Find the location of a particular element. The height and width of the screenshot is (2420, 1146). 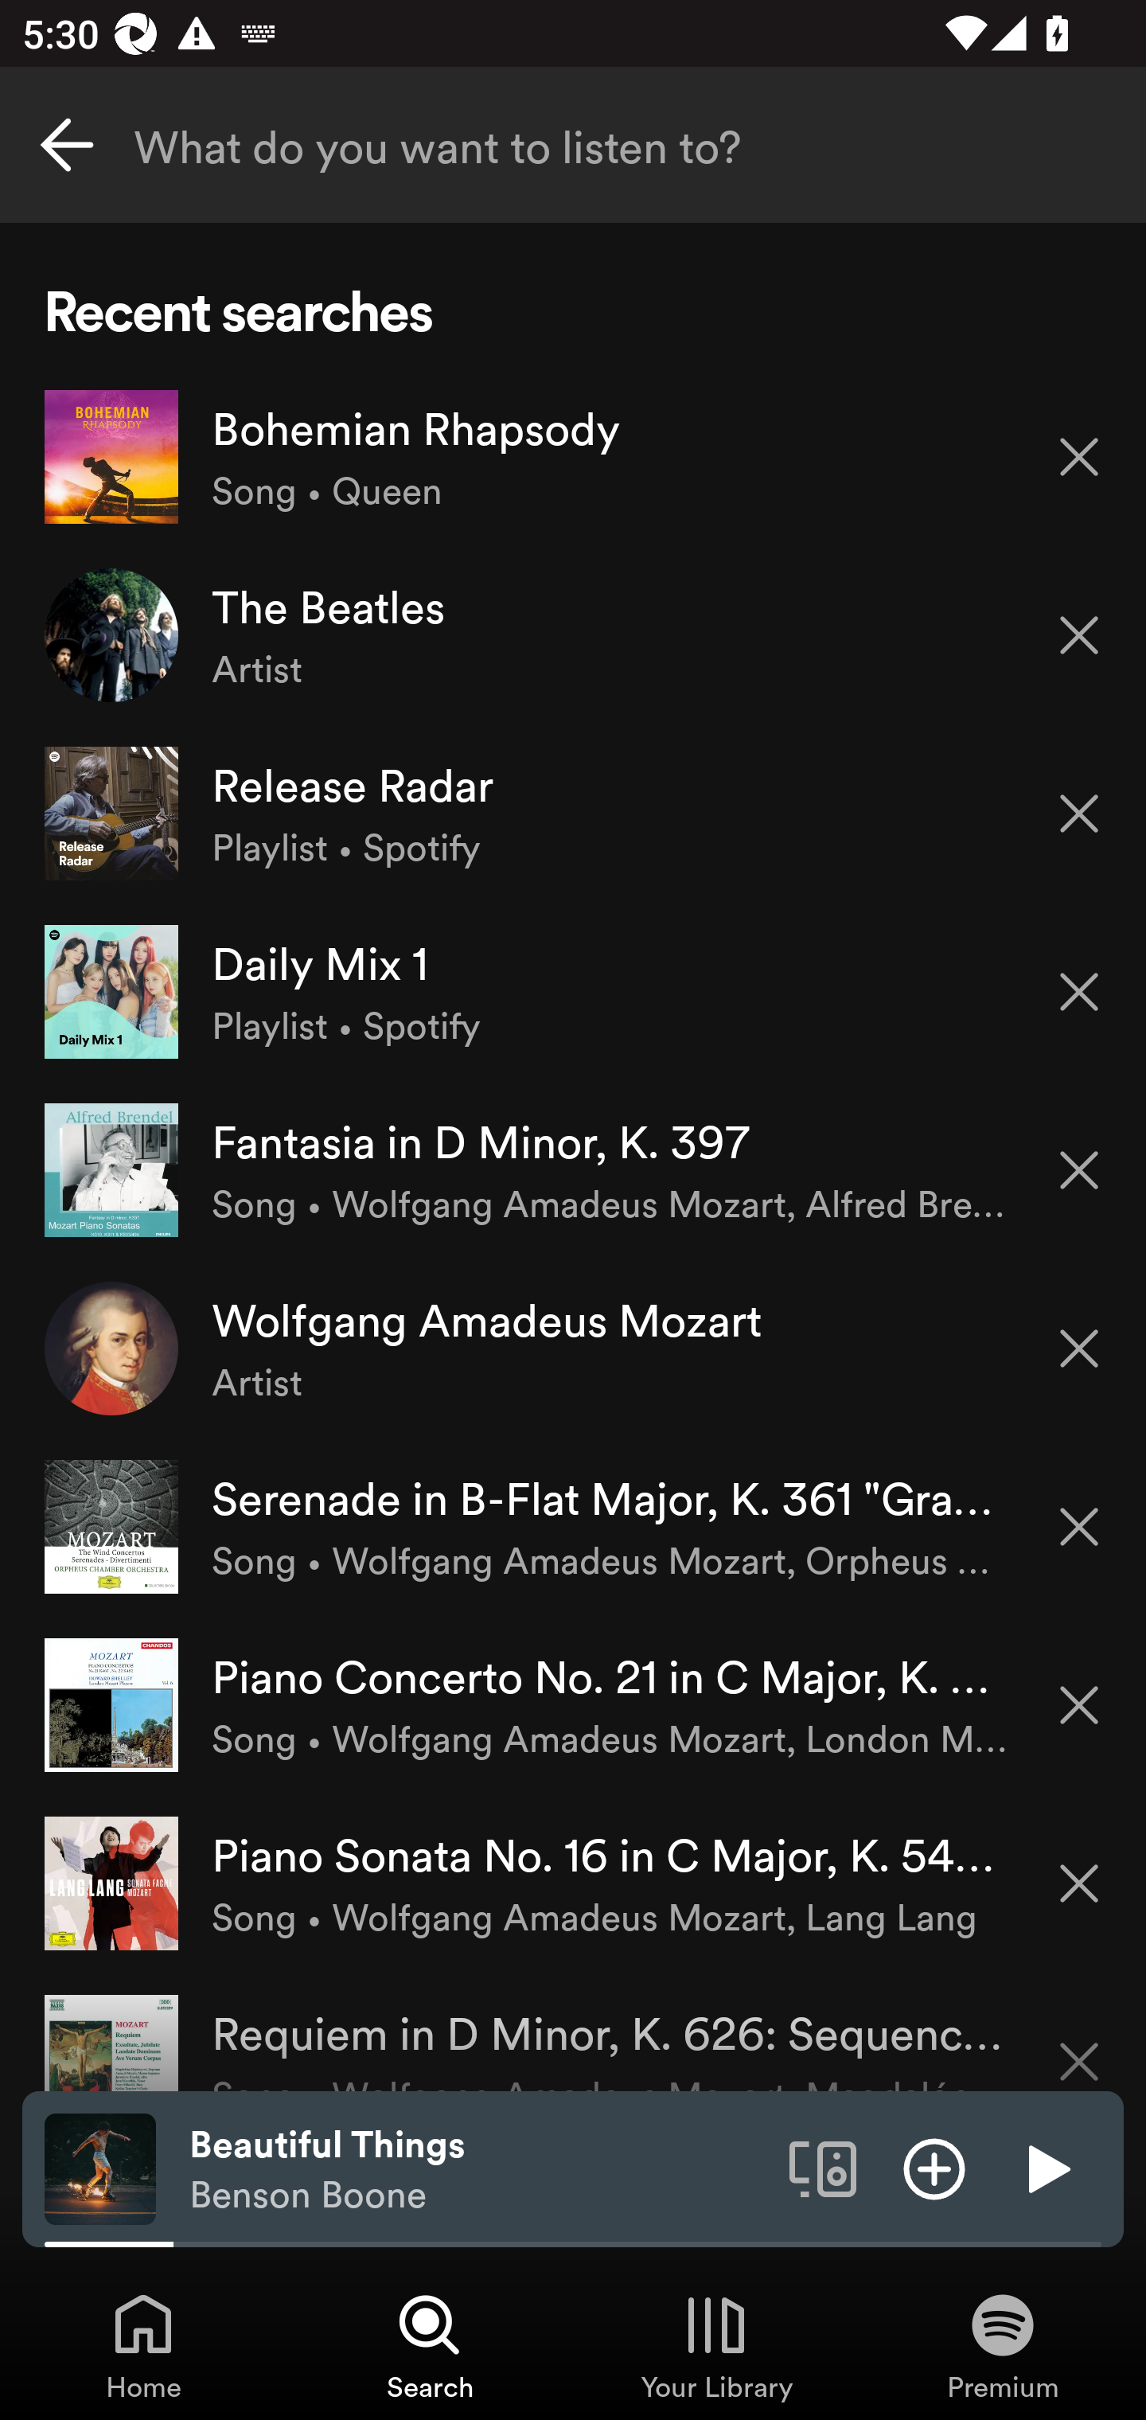

Remove is located at coordinates (1079, 992).